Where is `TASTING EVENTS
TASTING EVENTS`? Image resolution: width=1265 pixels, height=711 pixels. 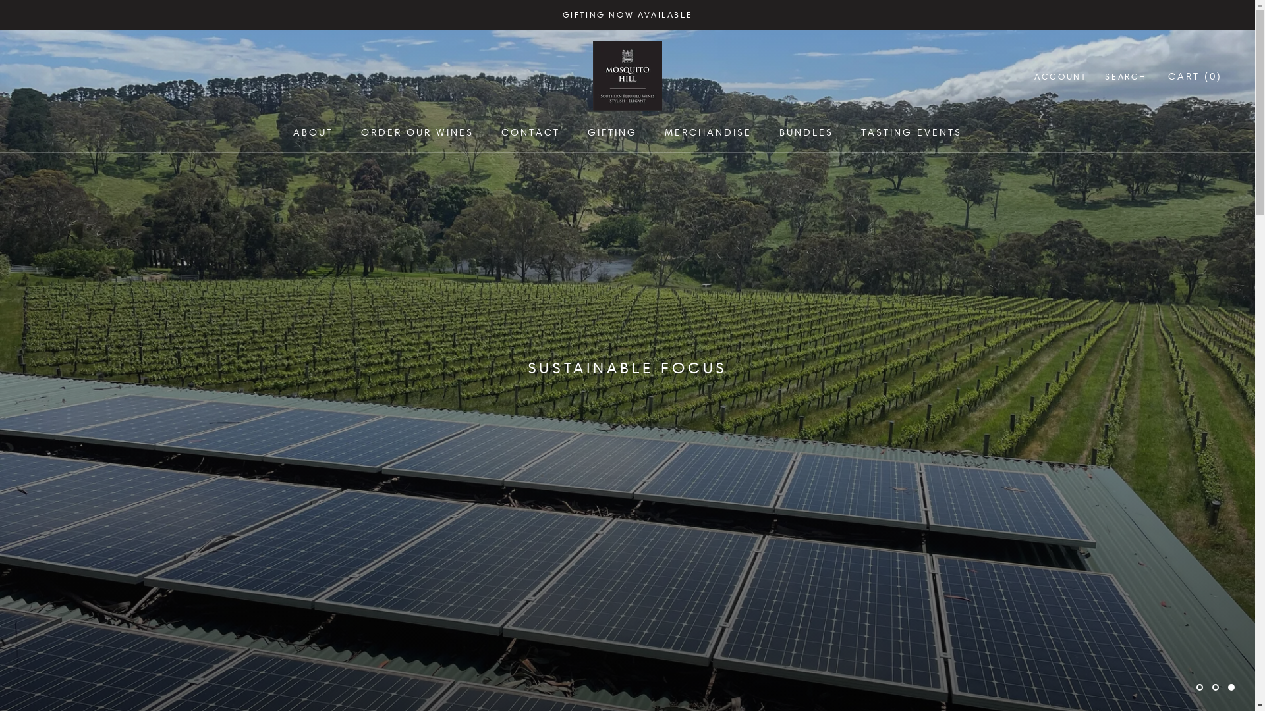
TASTING EVENTS
TASTING EVENTS is located at coordinates (912, 132).